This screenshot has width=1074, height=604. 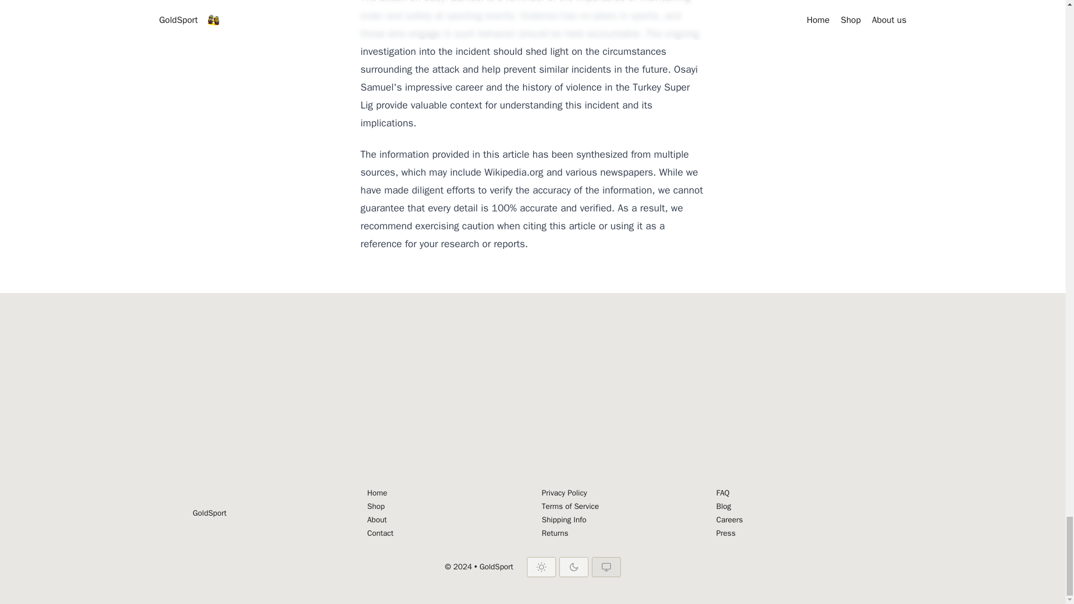 I want to click on About, so click(x=445, y=520).